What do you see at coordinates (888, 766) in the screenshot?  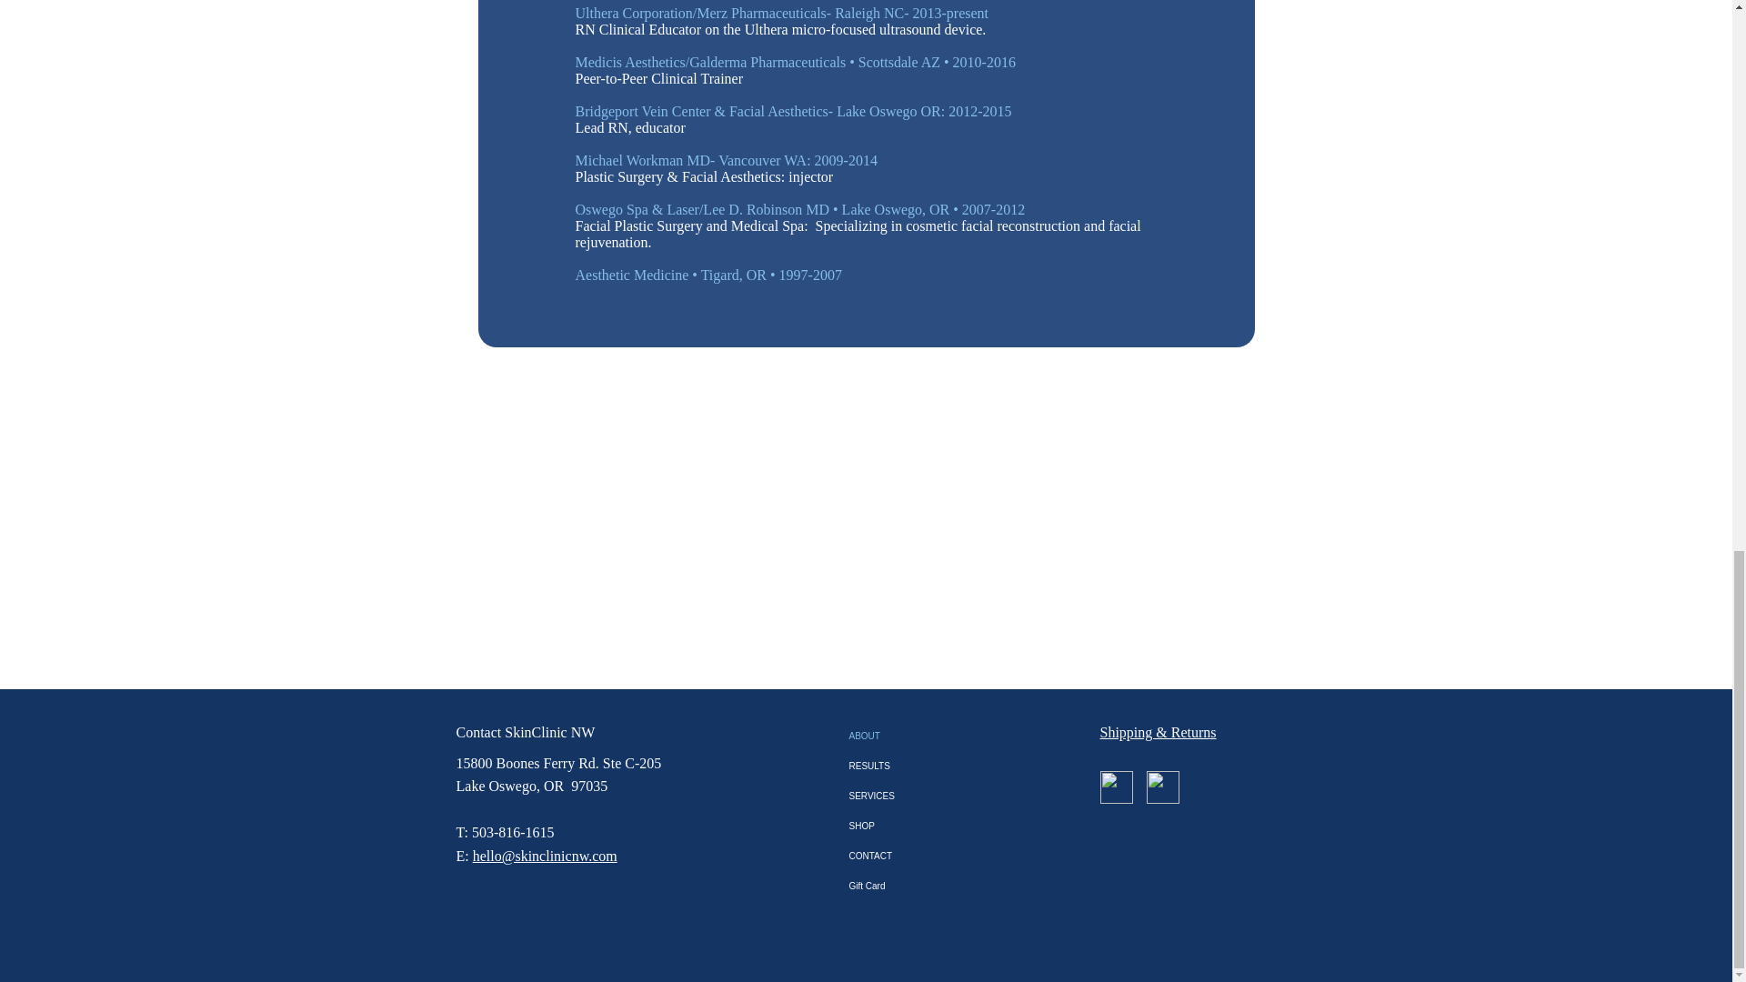 I see `RESULTS` at bounding box center [888, 766].